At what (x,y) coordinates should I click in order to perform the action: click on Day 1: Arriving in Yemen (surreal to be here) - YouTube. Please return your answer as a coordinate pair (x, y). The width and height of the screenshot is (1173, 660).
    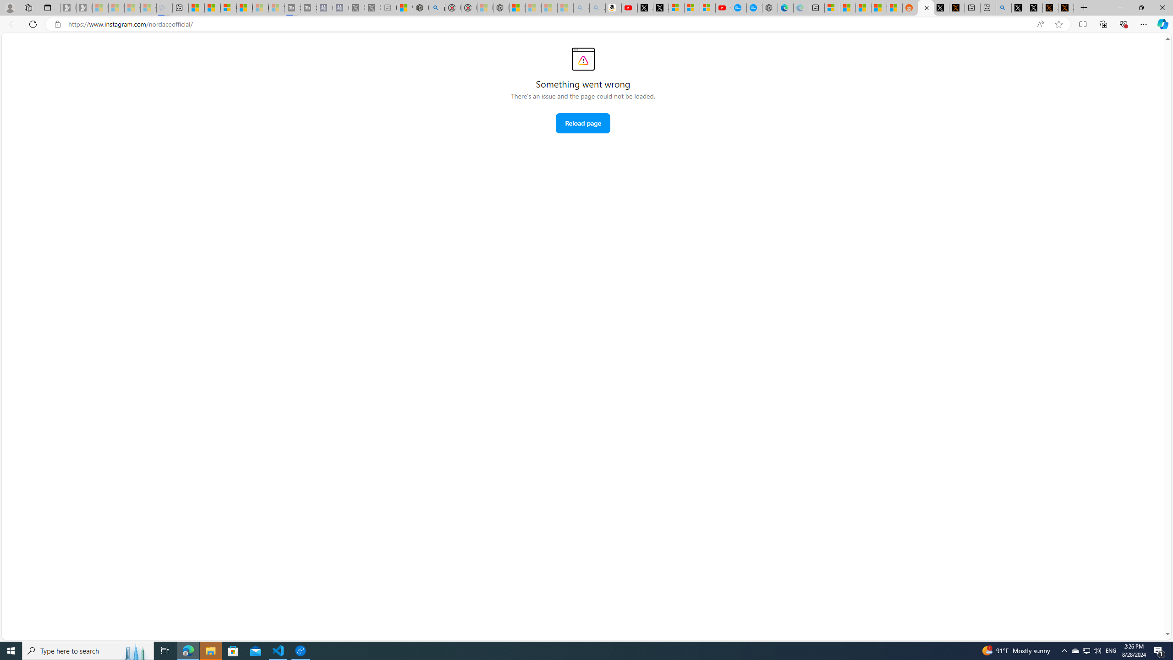
    Looking at the image, I should click on (630, 8).